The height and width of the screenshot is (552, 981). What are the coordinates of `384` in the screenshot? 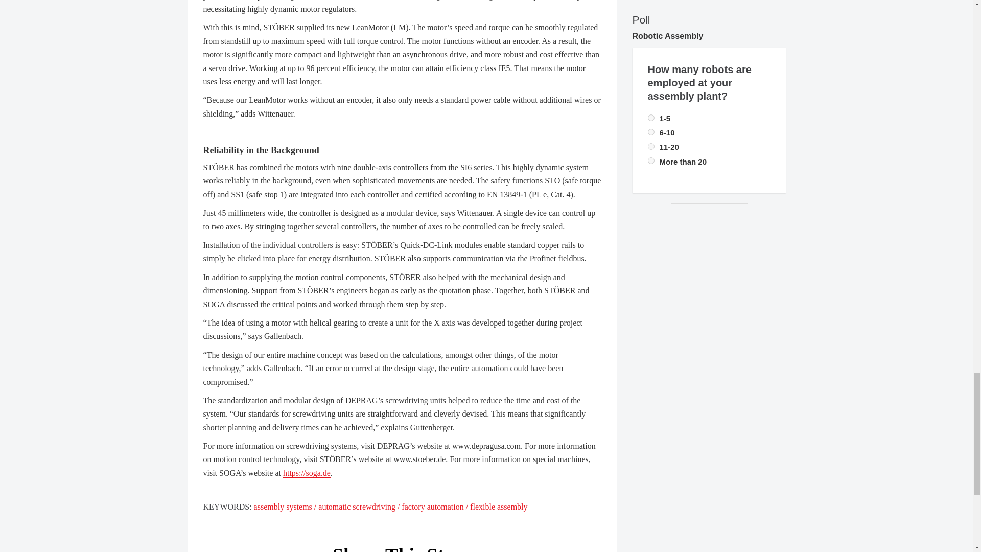 It's located at (651, 132).